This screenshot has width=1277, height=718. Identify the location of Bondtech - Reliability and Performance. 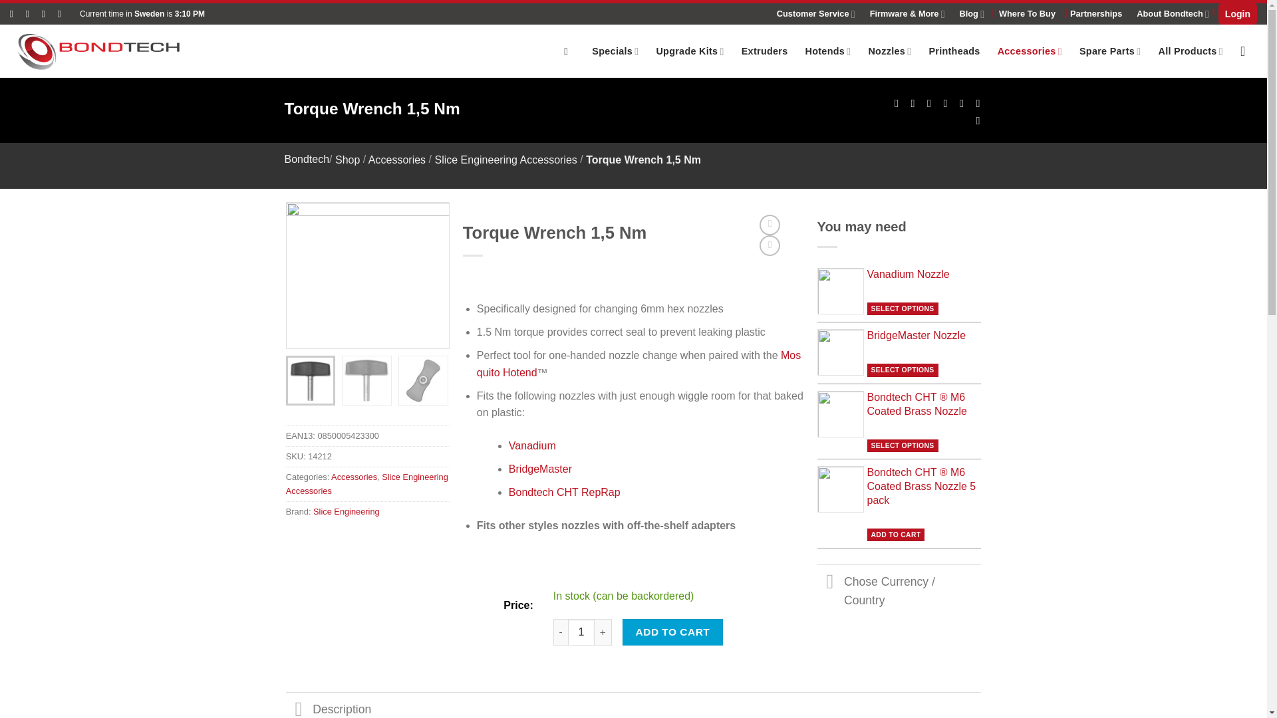
(109, 51).